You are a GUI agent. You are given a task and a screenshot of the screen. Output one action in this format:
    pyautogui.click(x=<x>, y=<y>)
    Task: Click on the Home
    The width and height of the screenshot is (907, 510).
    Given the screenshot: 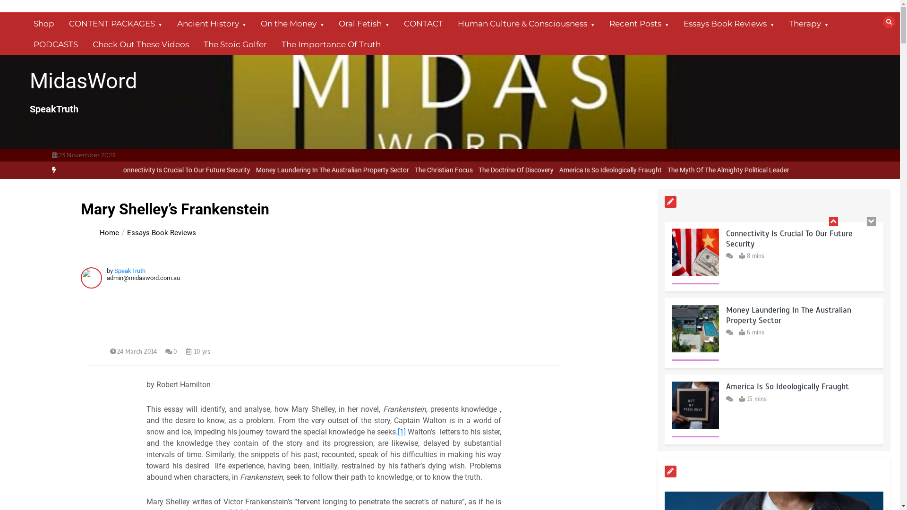 What is the action you would take?
    pyautogui.click(x=110, y=233)
    